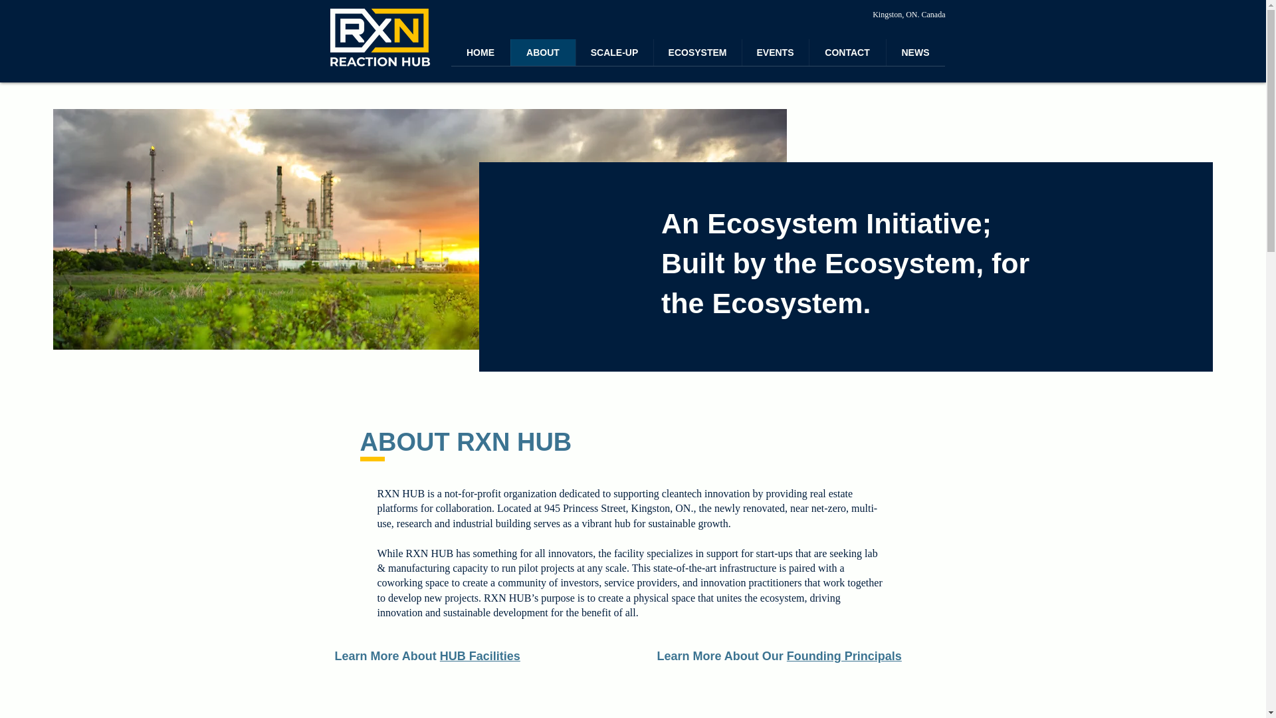 This screenshot has height=718, width=1276. Describe the element at coordinates (480, 53) in the screenshot. I see `HOME` at that location.